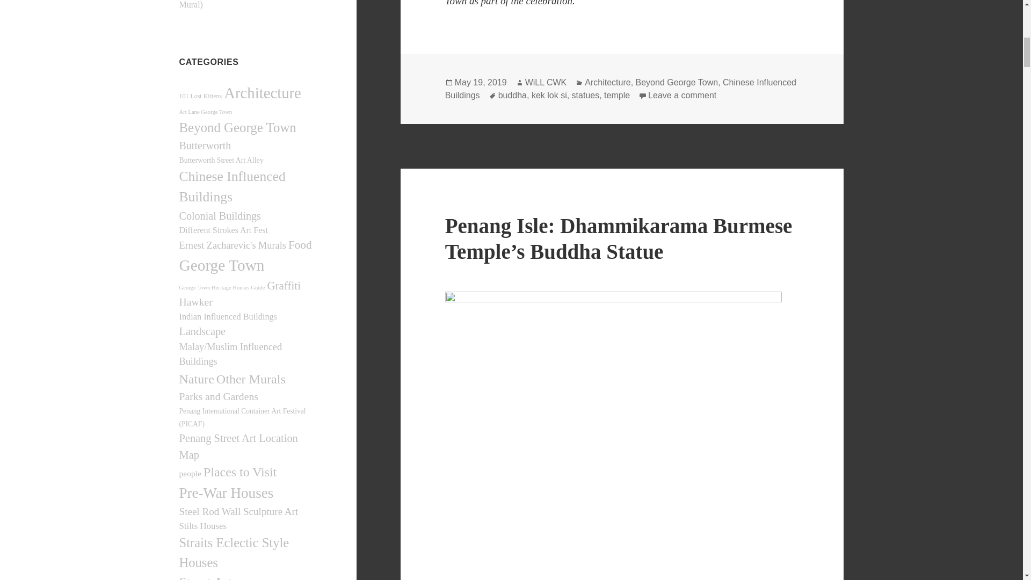 The height and width of the screenshot is (580, 1031). Describe the element at coordinates (284, 286) in the screenshot. I see `Graffiti` at that location.